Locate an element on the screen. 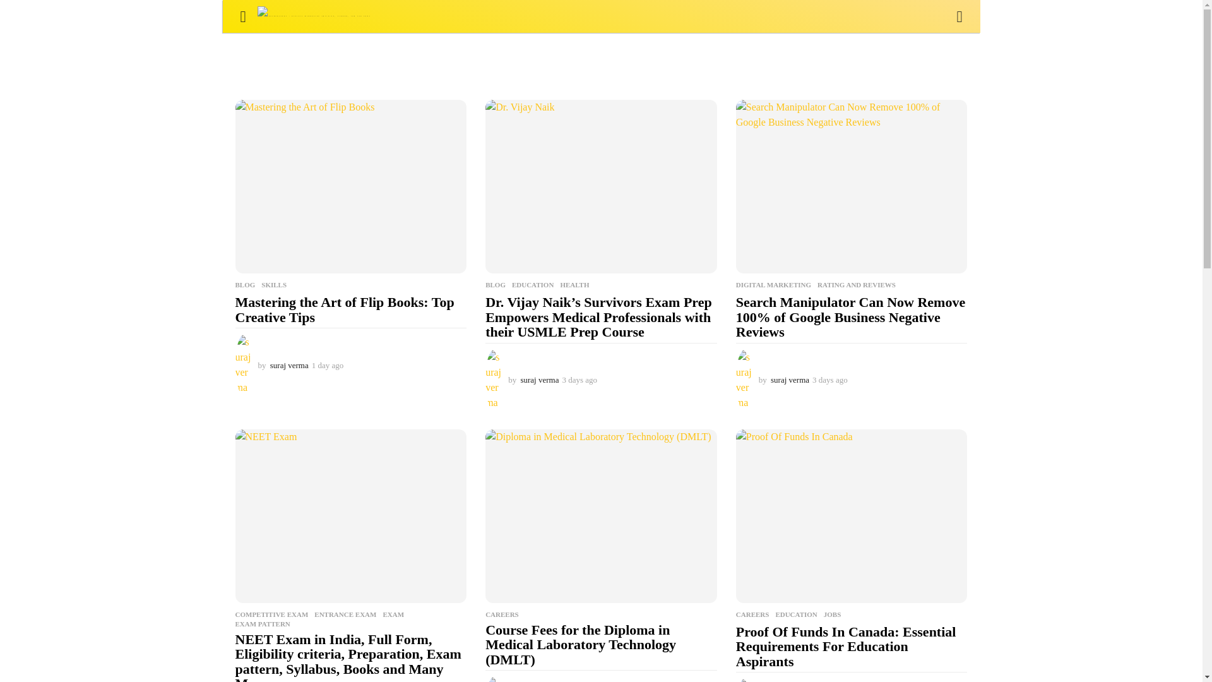 The width and height of the screenshot is (1212, 682). suraj verma is located at coordinates (790, 380).